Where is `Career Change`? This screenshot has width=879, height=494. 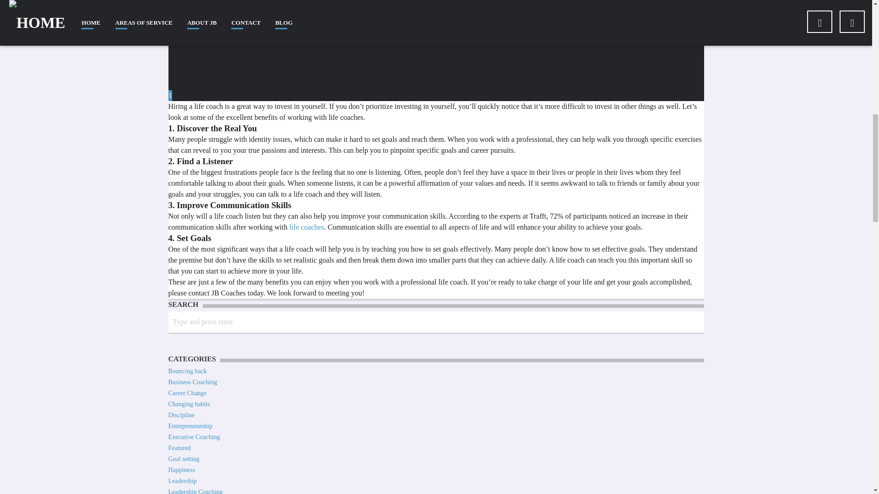 Career Change is located at coordinates (188, 393).